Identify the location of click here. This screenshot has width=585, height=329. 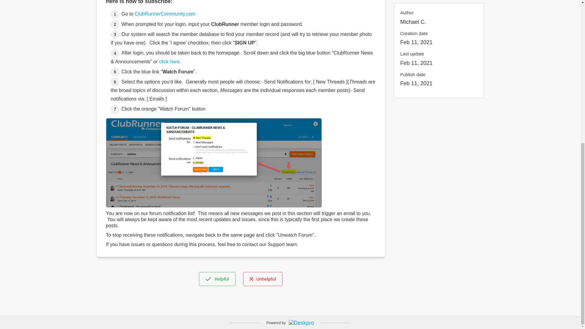
(169, 62).